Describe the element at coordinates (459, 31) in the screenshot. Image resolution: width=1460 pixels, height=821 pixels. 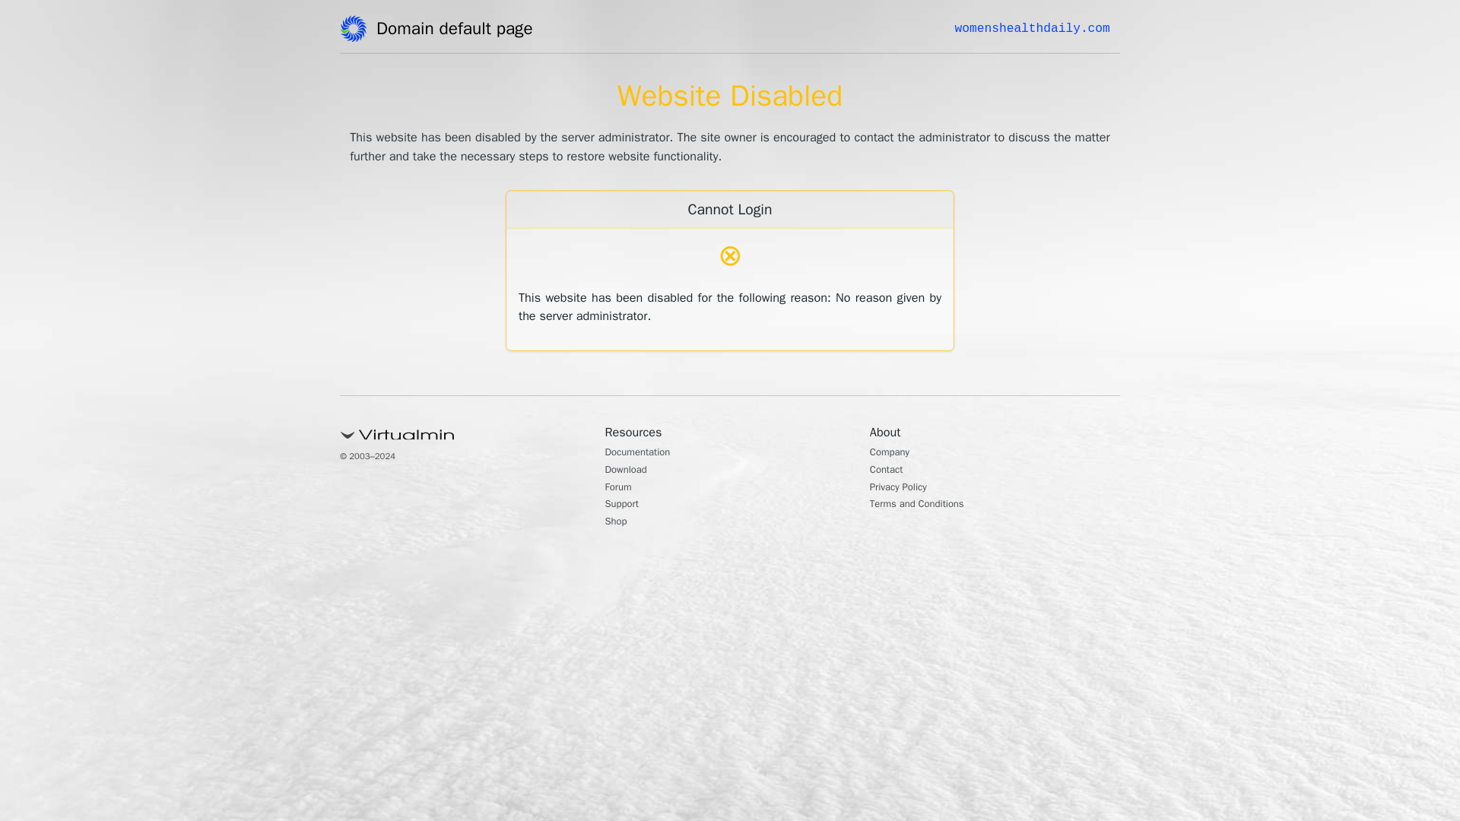
I see `Domain default page` at that location.